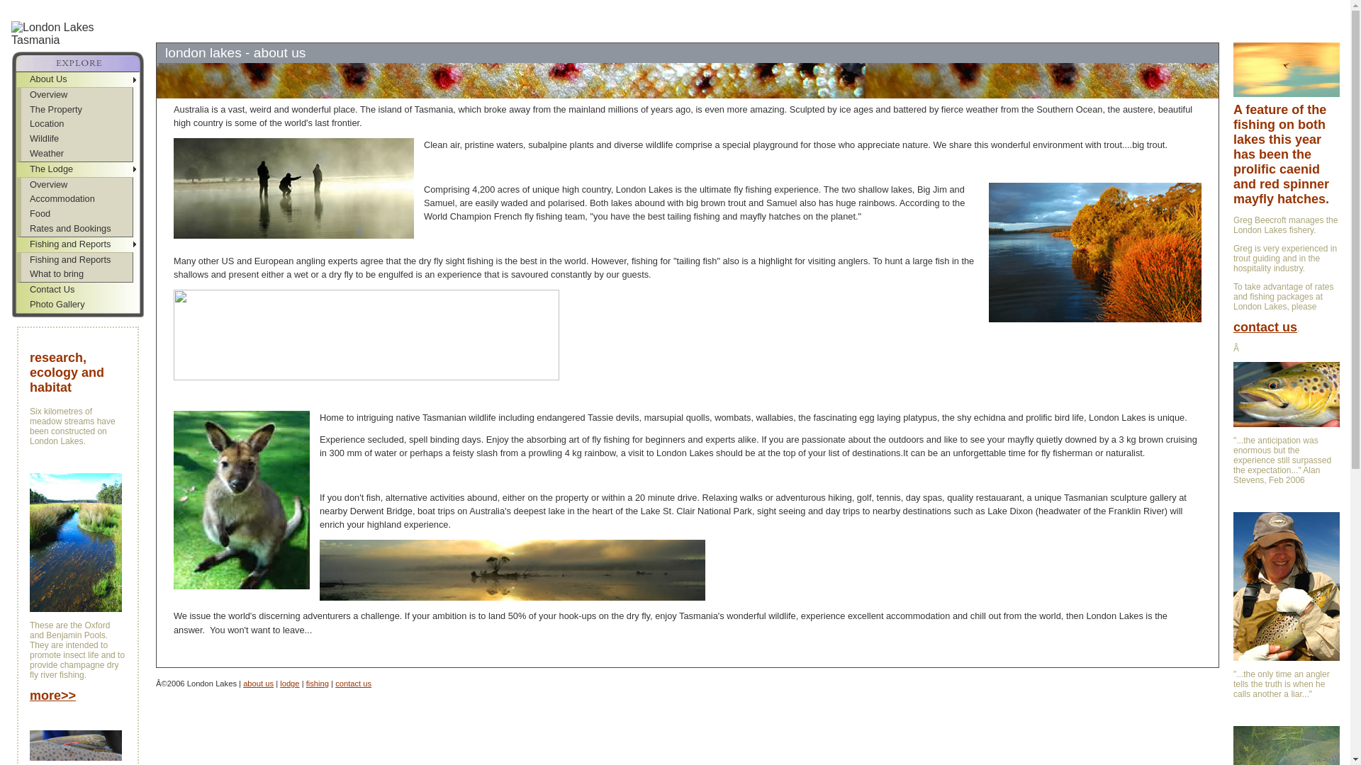 Image resolution: width=1361 pixels, height=765 pixels. Describe the element at coordinates (353, 684) in the screenshot. I see `contact us` at that location.